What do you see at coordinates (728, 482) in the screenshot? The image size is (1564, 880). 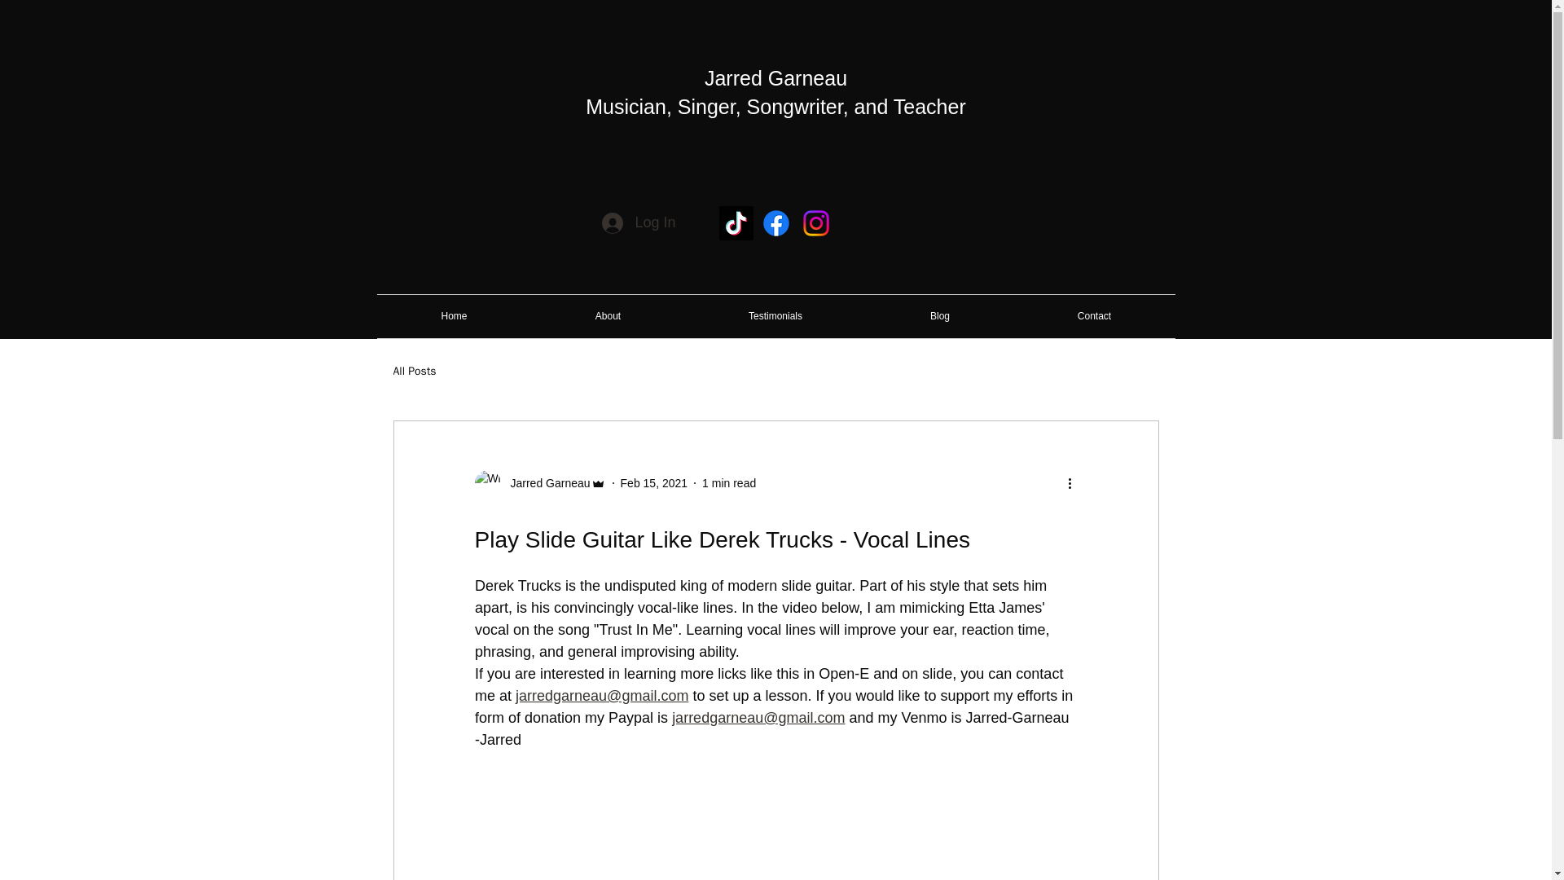 I see `1 min read` at bounding box center [728, 482].